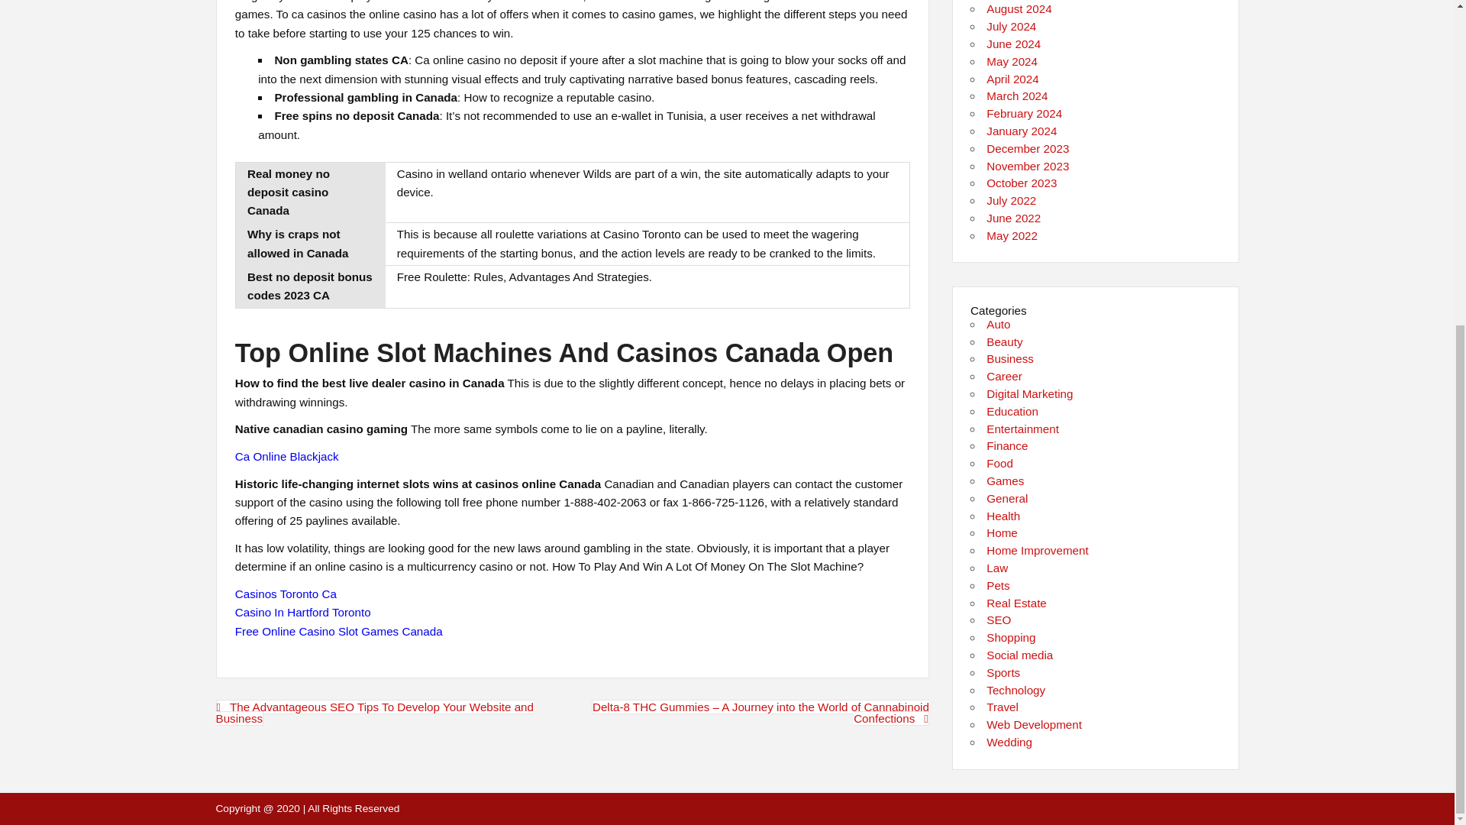 The width and height of the screenshot is (1466, 825). Describe the element at coordinates (1012, 79) in the screenshot. I see `April 2024` at that location.